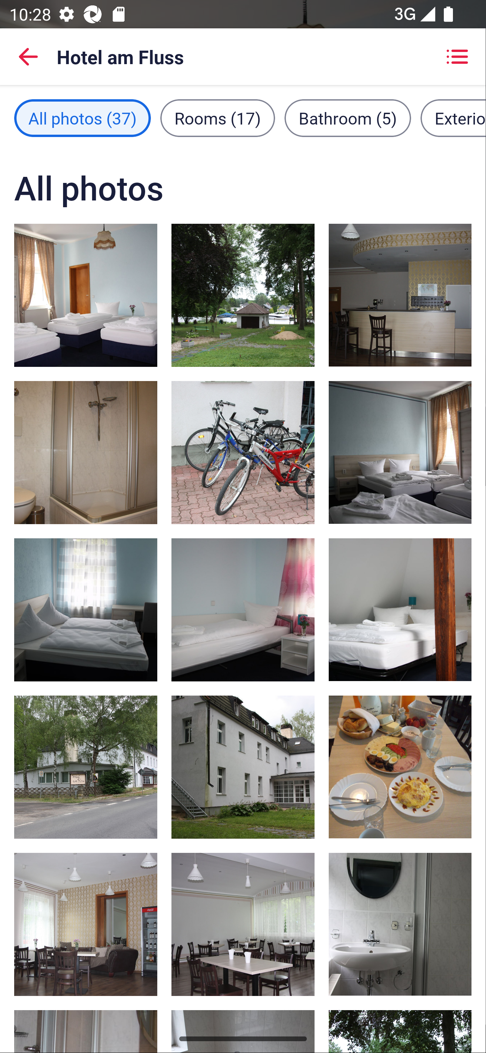  Describe the element at coordinates (243, 924) in the screenshot. I see `German cuisine, image` at that location.